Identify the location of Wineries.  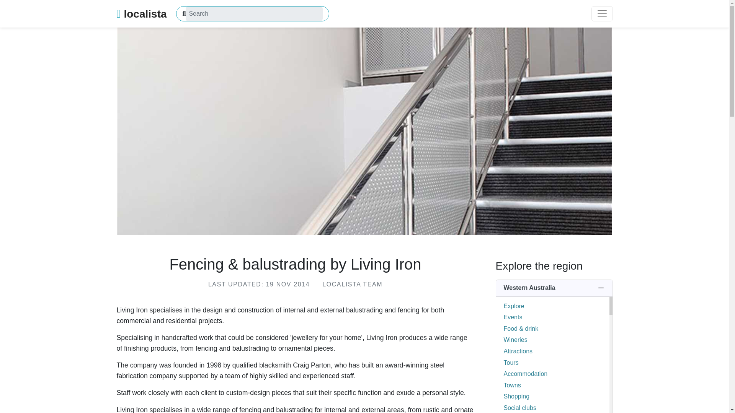
(515, 340).